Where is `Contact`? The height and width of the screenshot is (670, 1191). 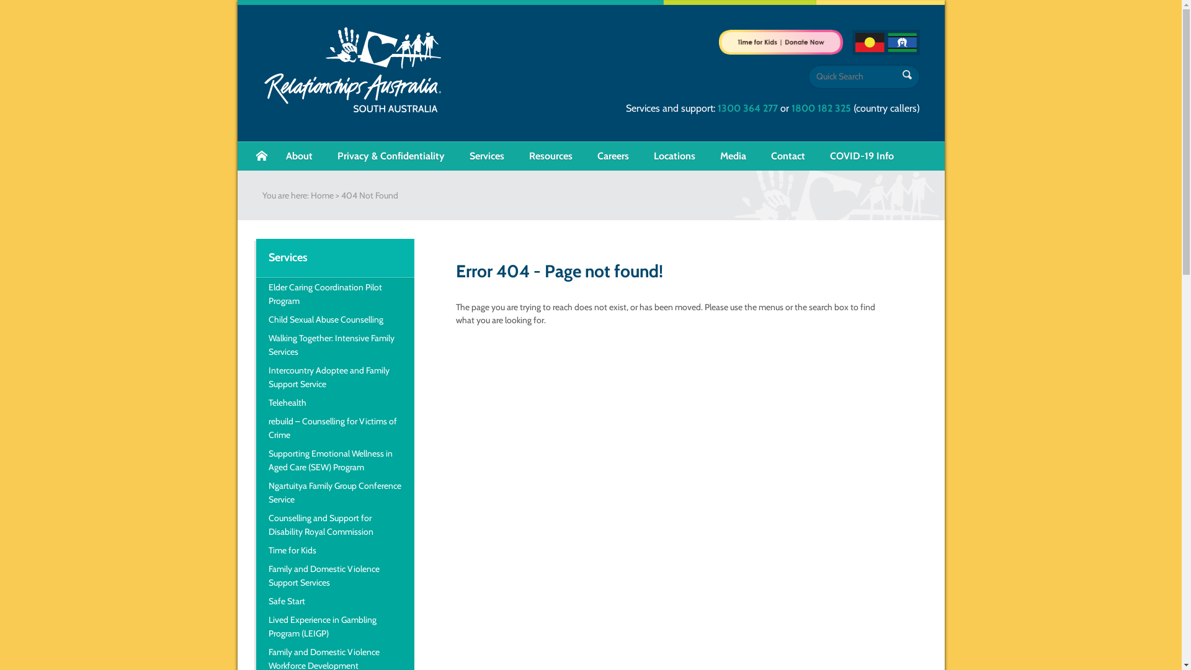
Contact is located at coordinates (788, 156).